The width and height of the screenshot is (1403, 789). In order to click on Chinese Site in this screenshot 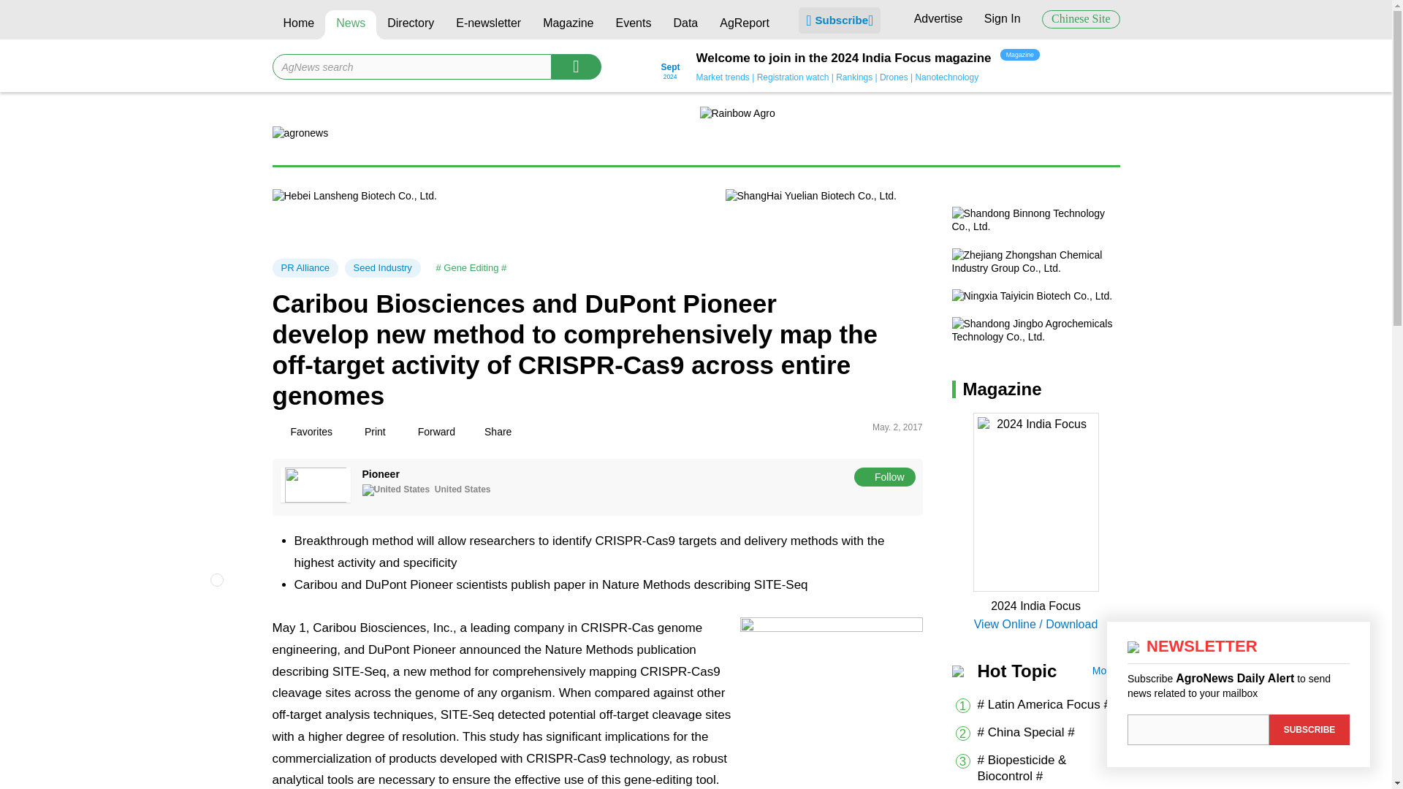, I will do `click(1081, 19)`.